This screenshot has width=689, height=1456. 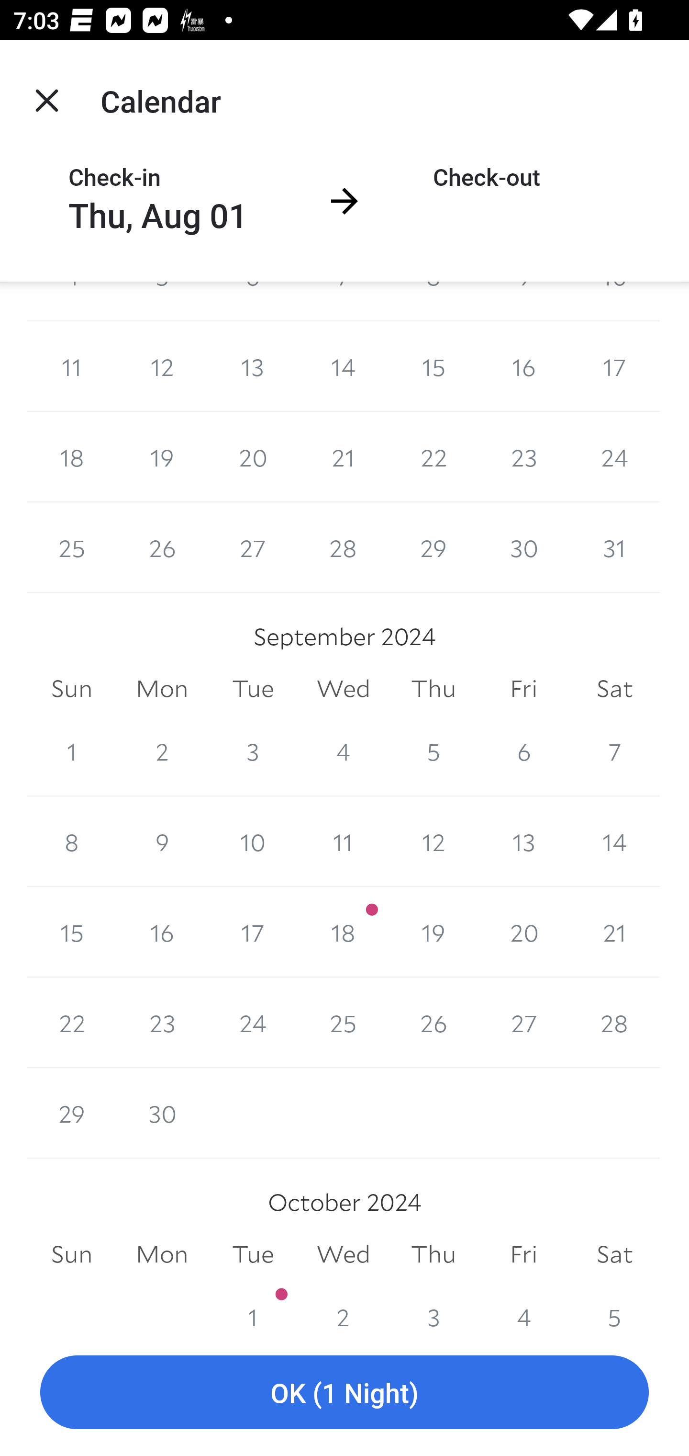 I want to click on 8 8 September 2024, so click(x=72, y=841).